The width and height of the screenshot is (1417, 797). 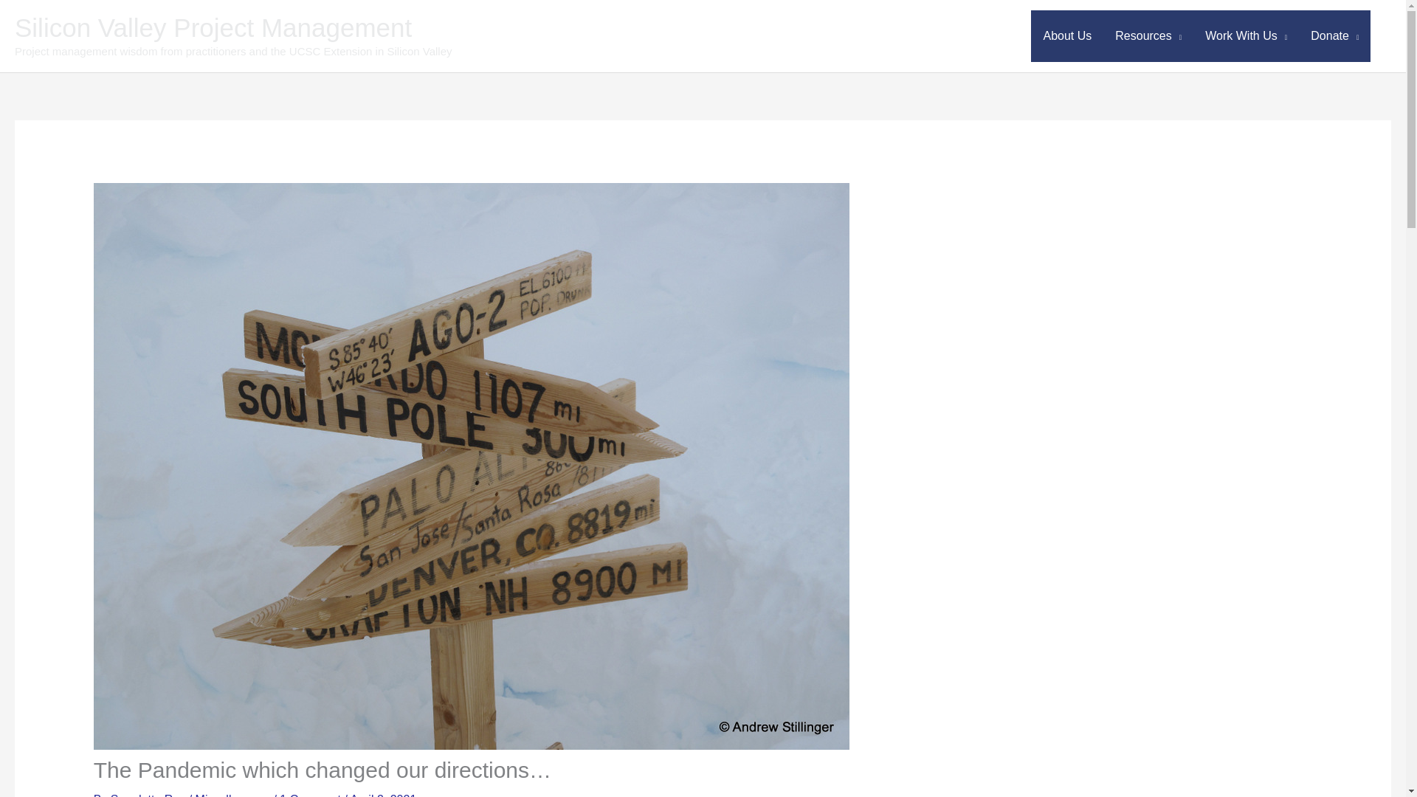 I want to click on Resources, so click(x=1148, y=36).